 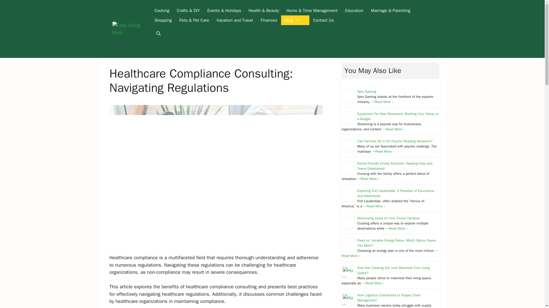 What do you see at coordinates (295, 20) in the screenshot?
I see `Blog` at bounding box center [295, 20].